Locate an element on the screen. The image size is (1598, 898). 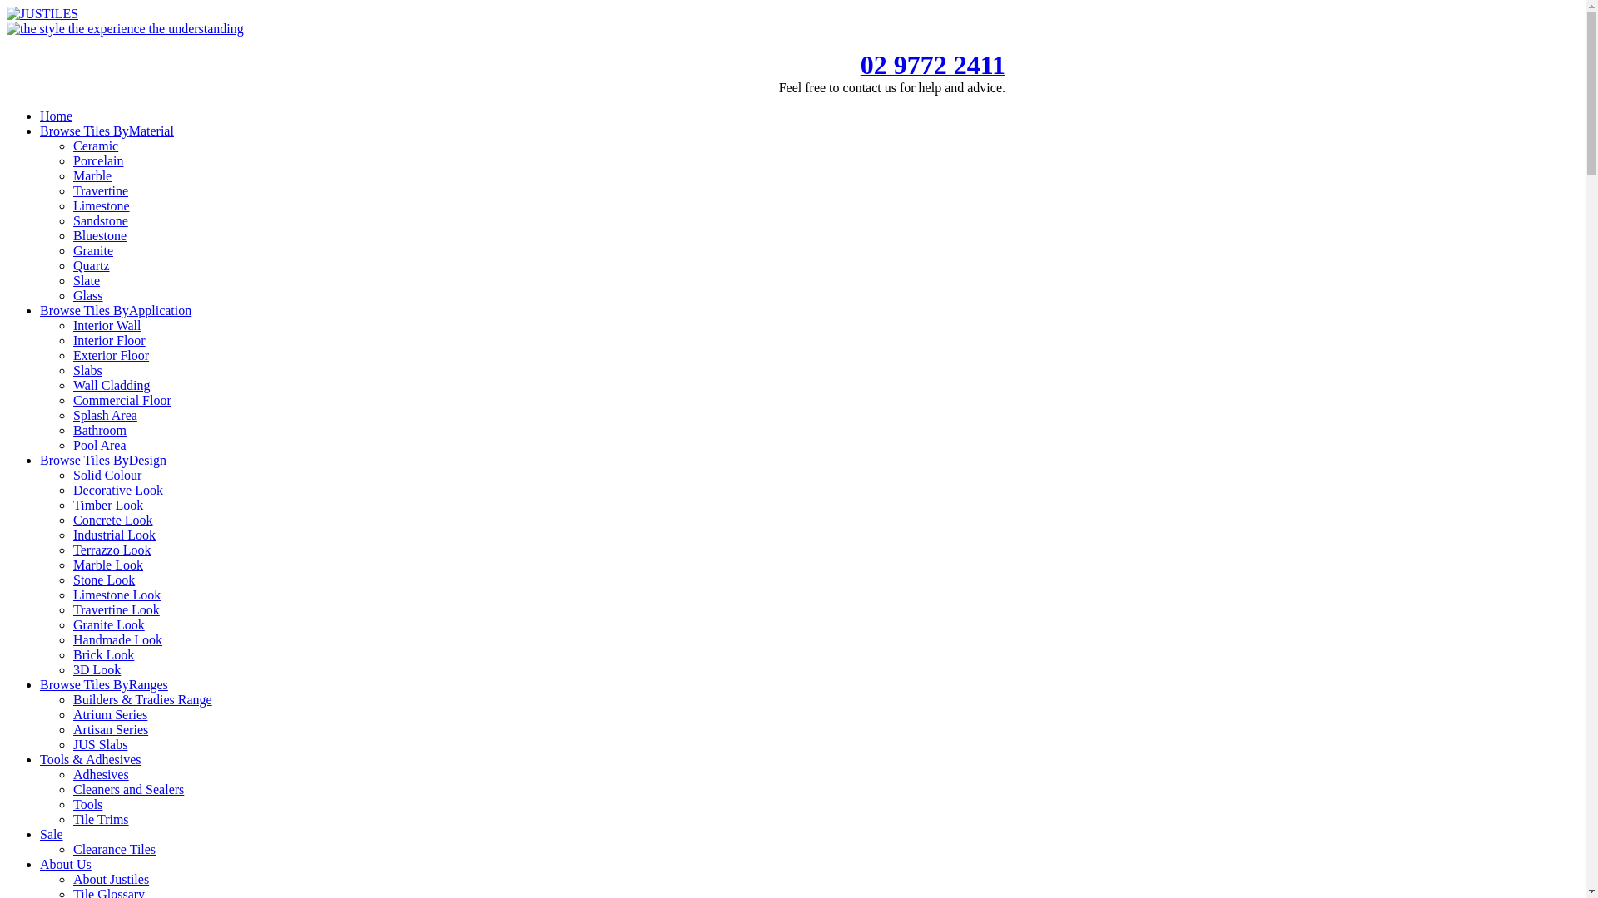
Travertine is located at coordinates (101, 191).